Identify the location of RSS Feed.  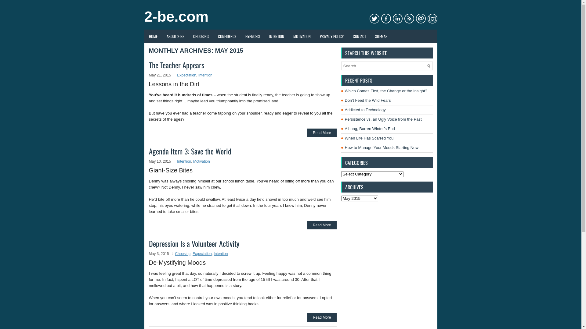
(409, 19).